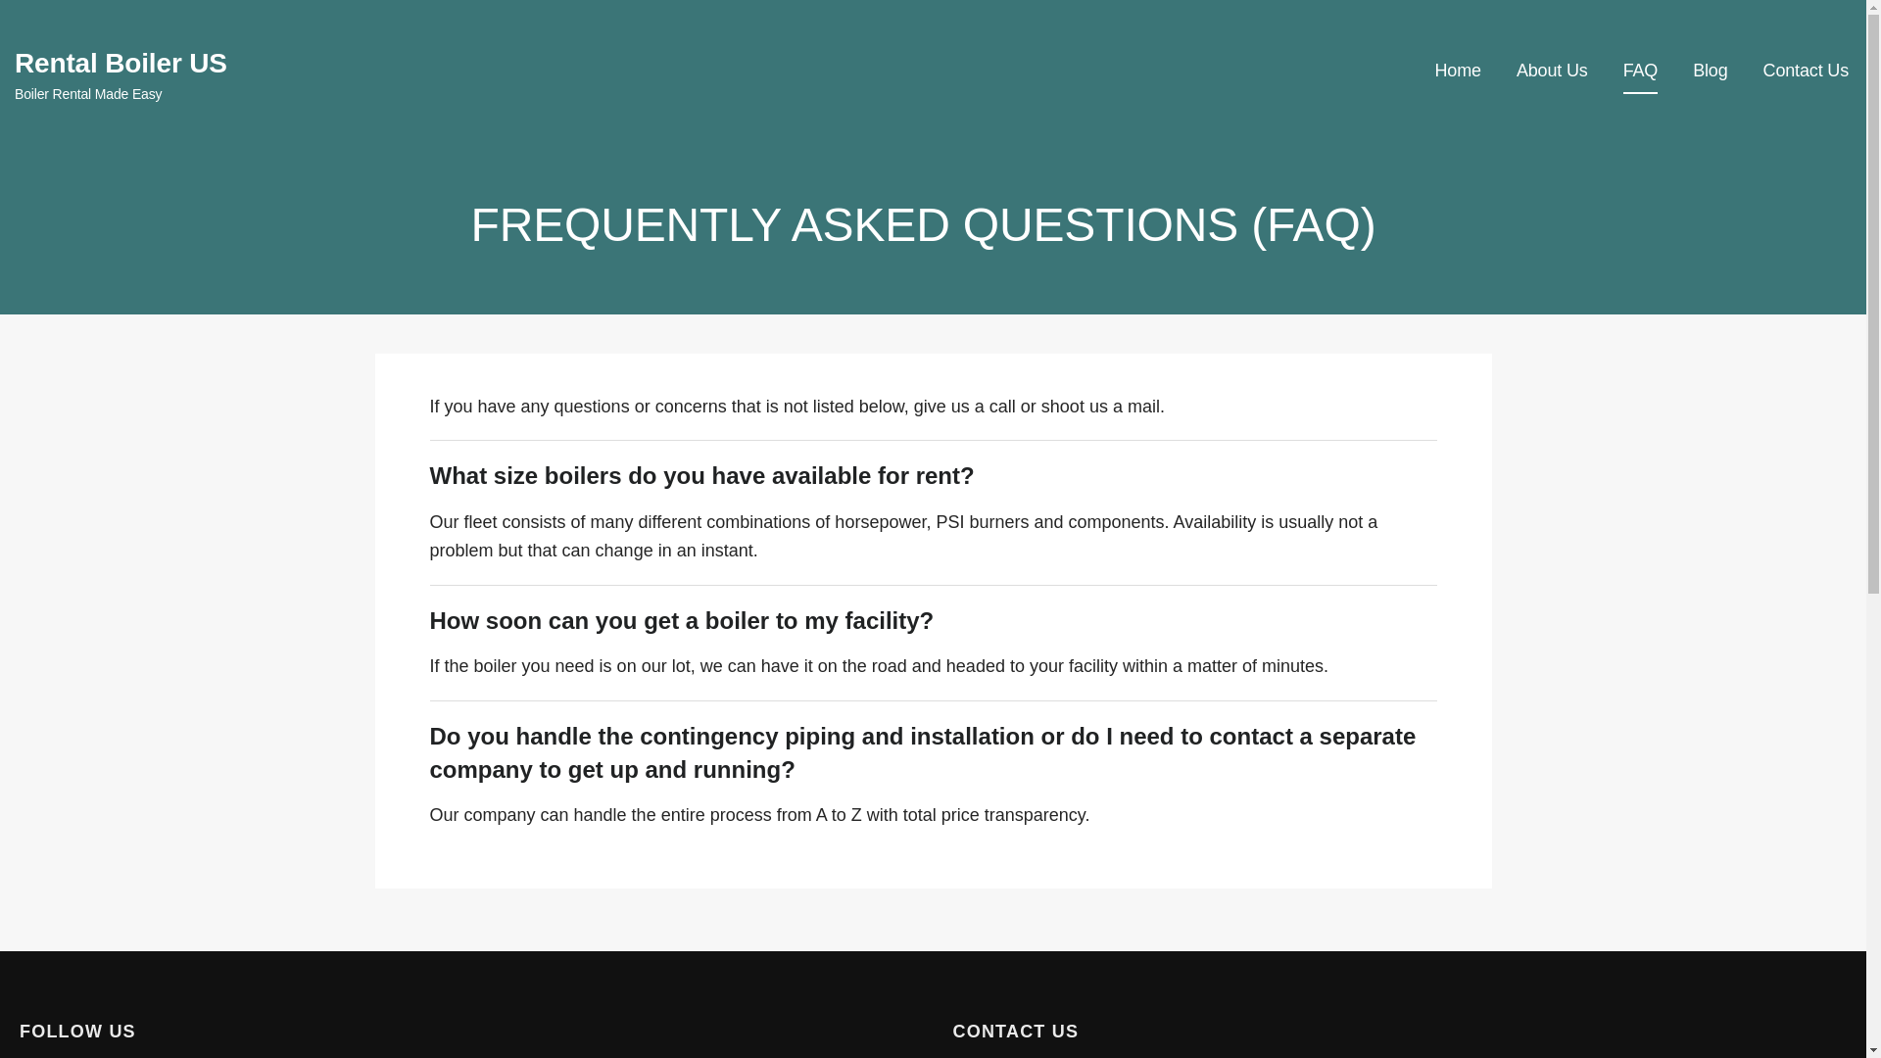  Describe the element at coordinates (1807, 72) in the screenshot. I see `Contact Us` at that location.